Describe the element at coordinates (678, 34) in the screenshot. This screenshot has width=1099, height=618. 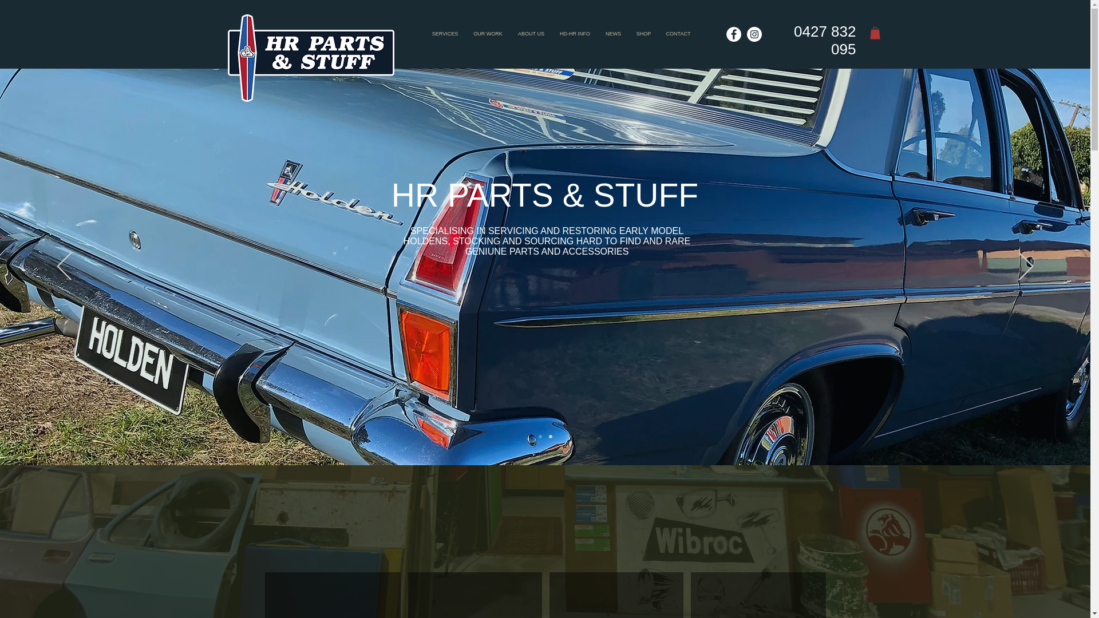
I see `CONTACT` at that location.